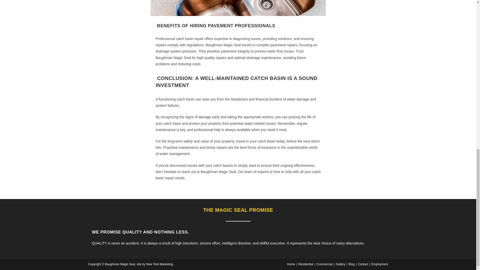 The height and width of the screenshot is (270, 480). I want to click on Gallery, so click(340, 264).